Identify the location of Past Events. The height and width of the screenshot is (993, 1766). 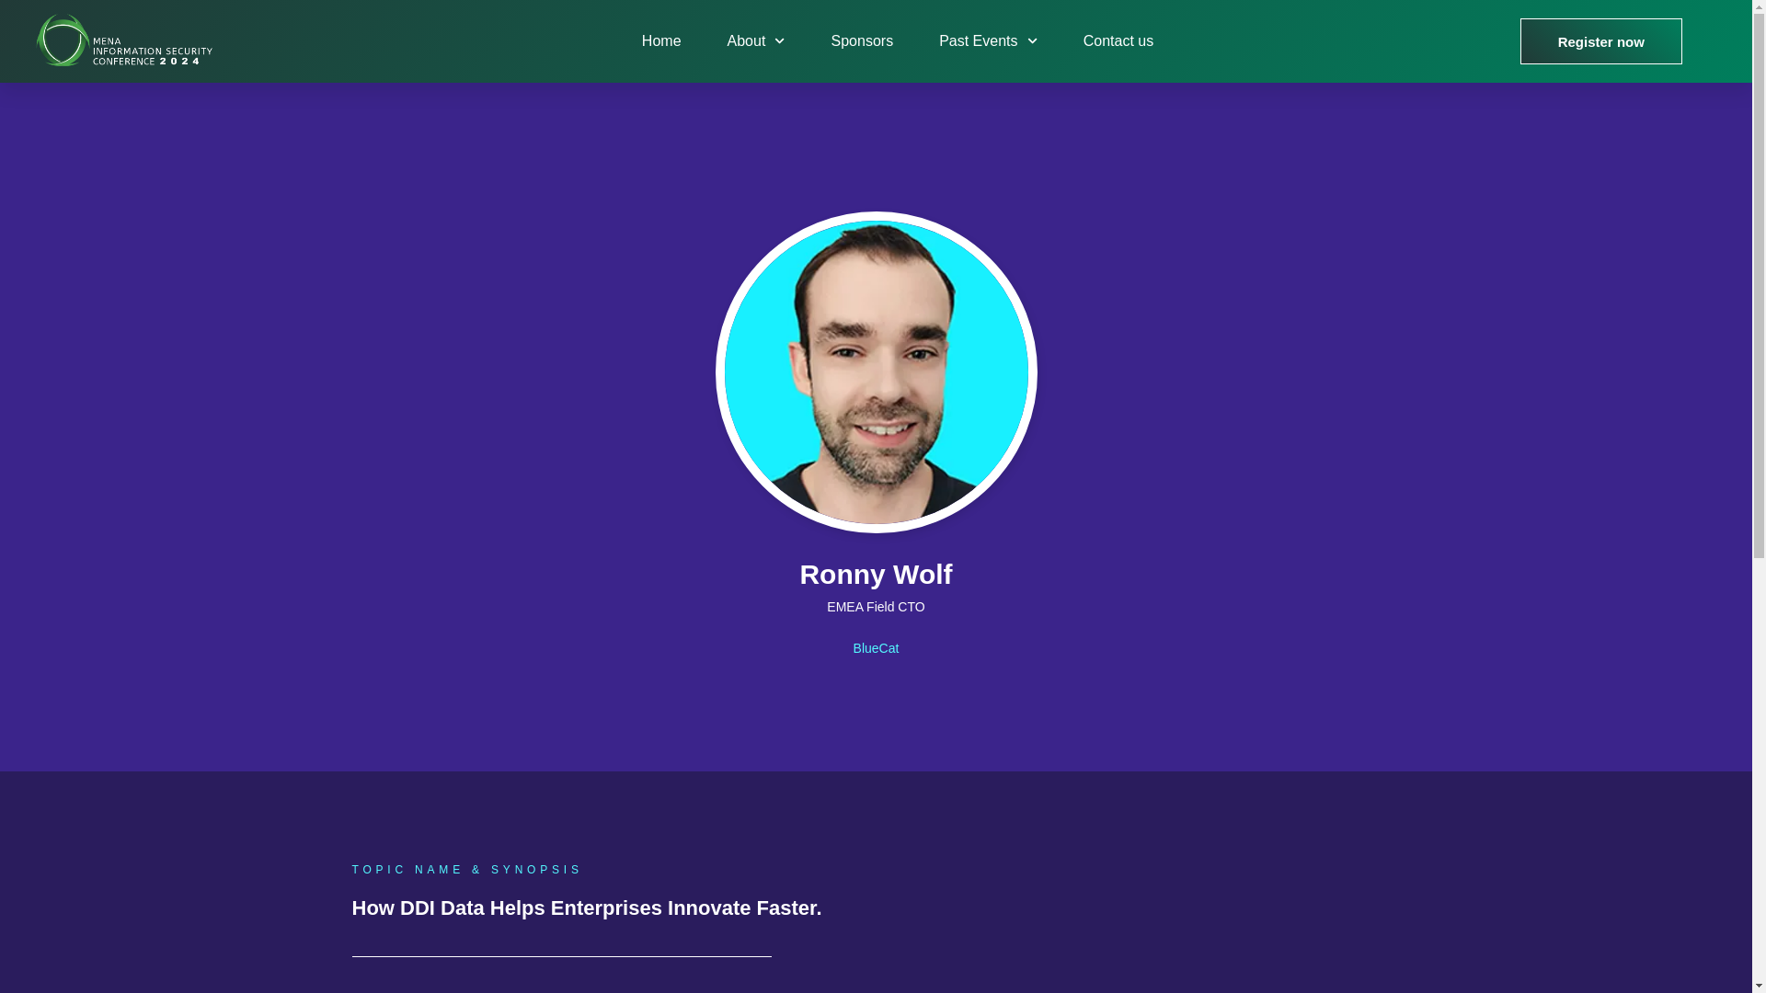
(988, 40).